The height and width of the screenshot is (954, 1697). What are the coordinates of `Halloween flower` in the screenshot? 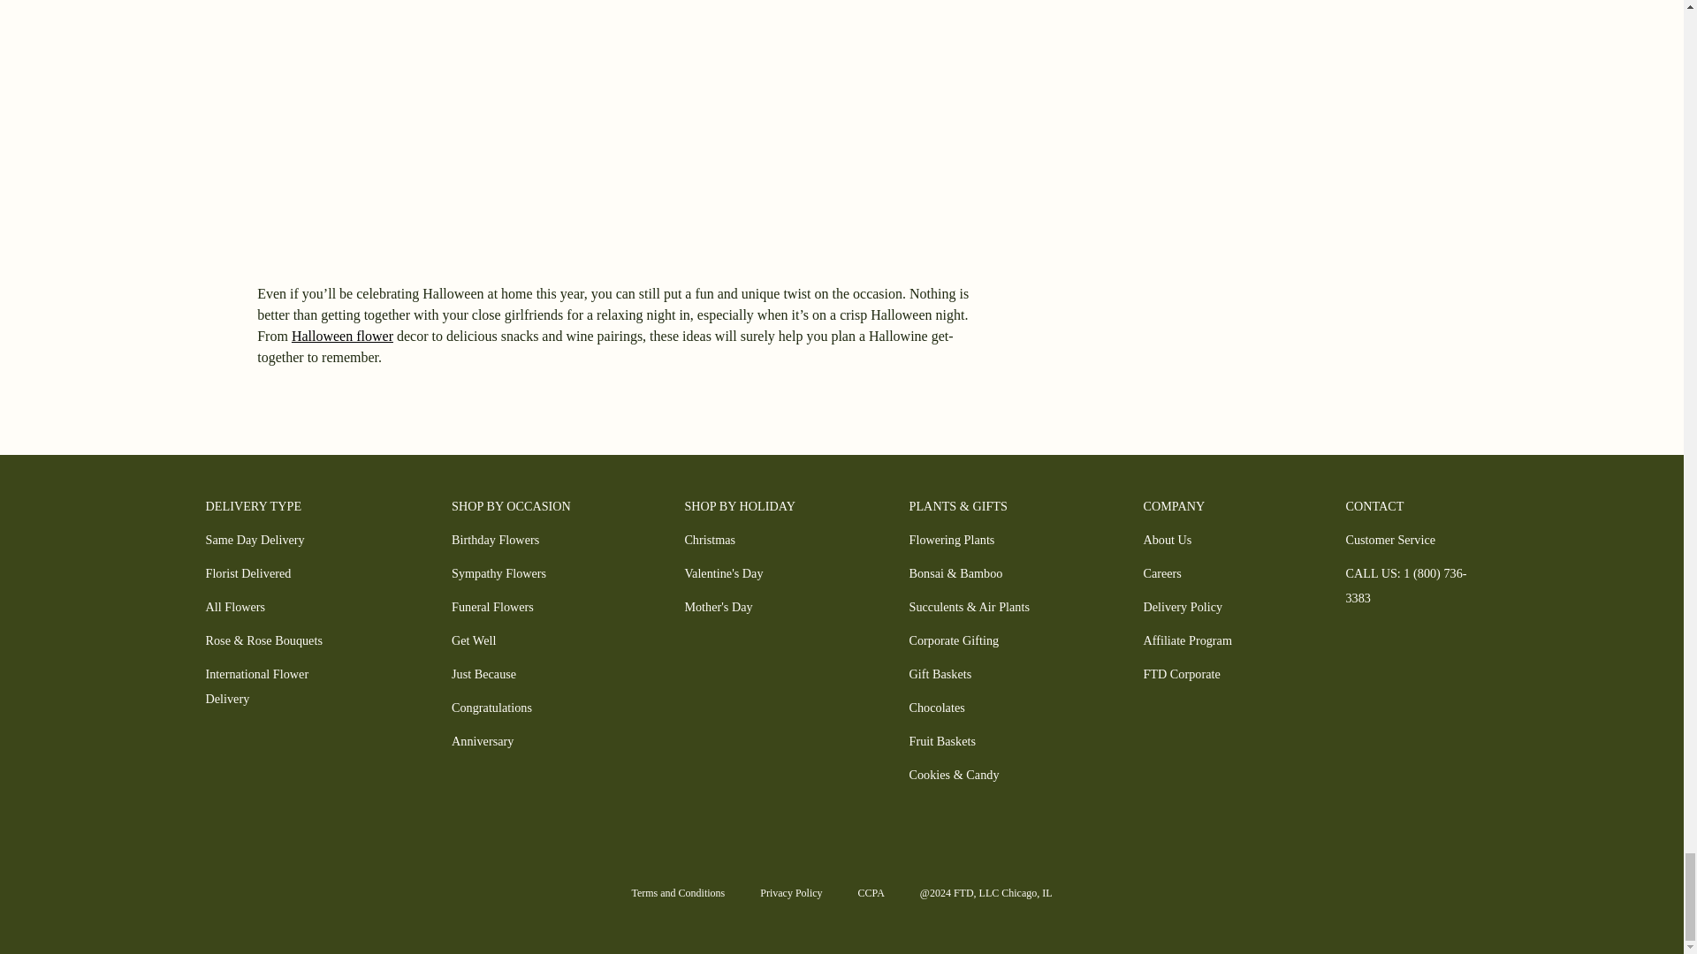 It's located at (343, 336).